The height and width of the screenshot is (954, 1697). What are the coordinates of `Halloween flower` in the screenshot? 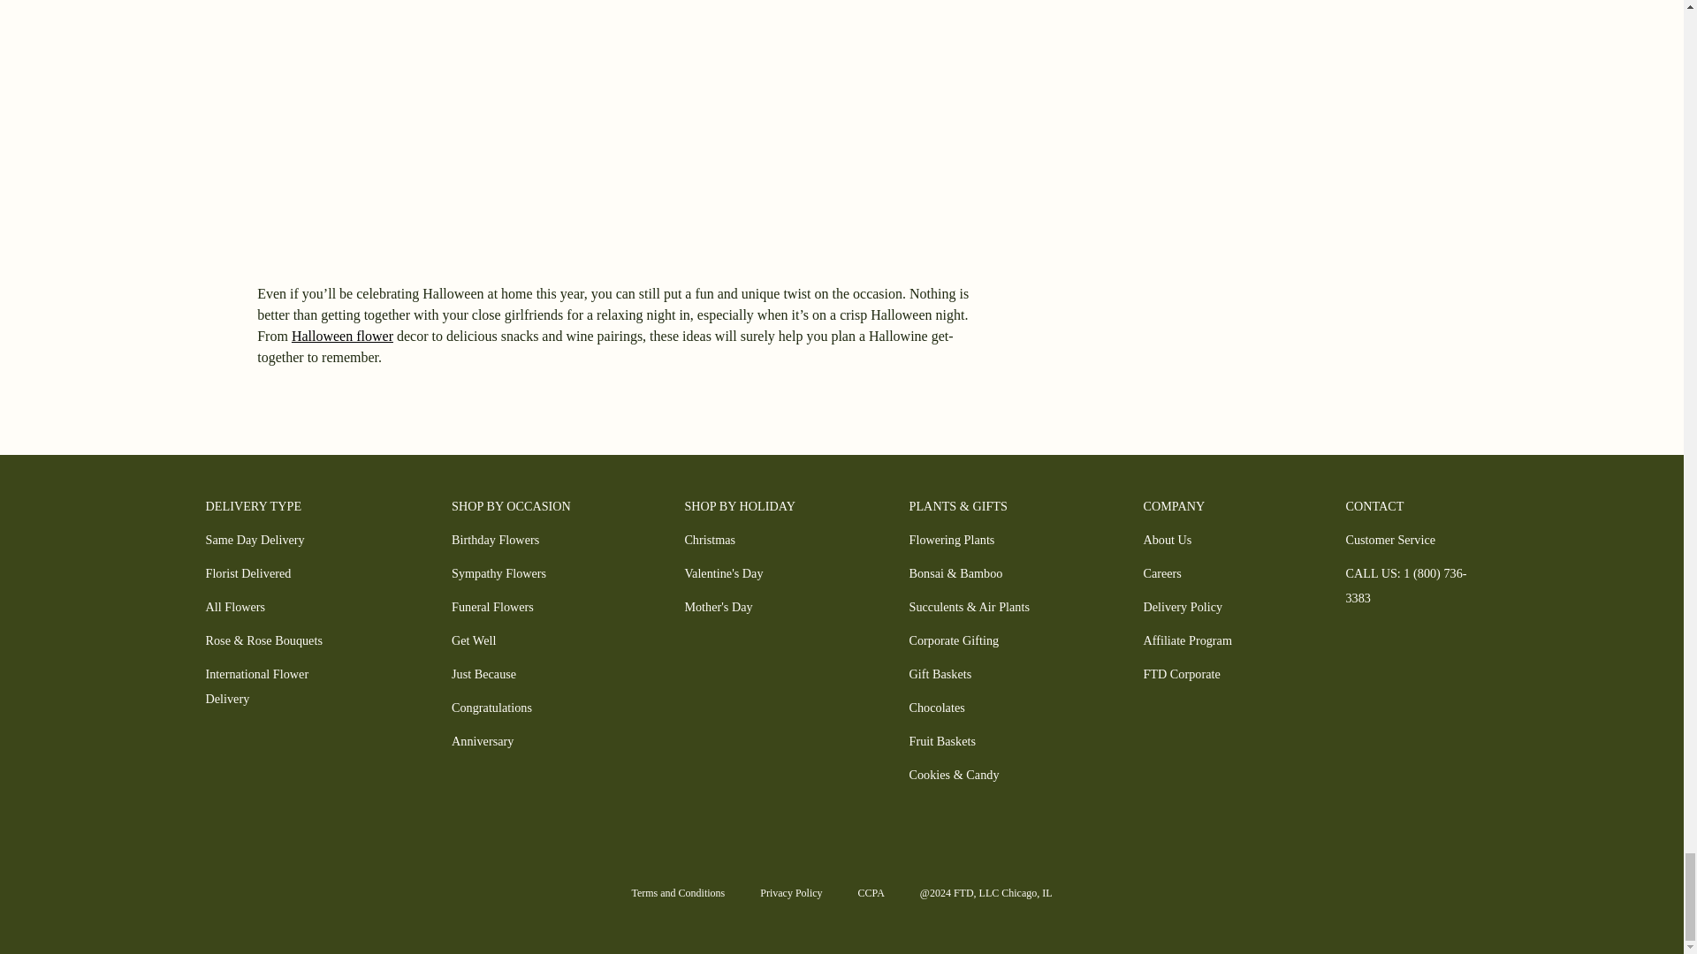 It's located at (343, 336).